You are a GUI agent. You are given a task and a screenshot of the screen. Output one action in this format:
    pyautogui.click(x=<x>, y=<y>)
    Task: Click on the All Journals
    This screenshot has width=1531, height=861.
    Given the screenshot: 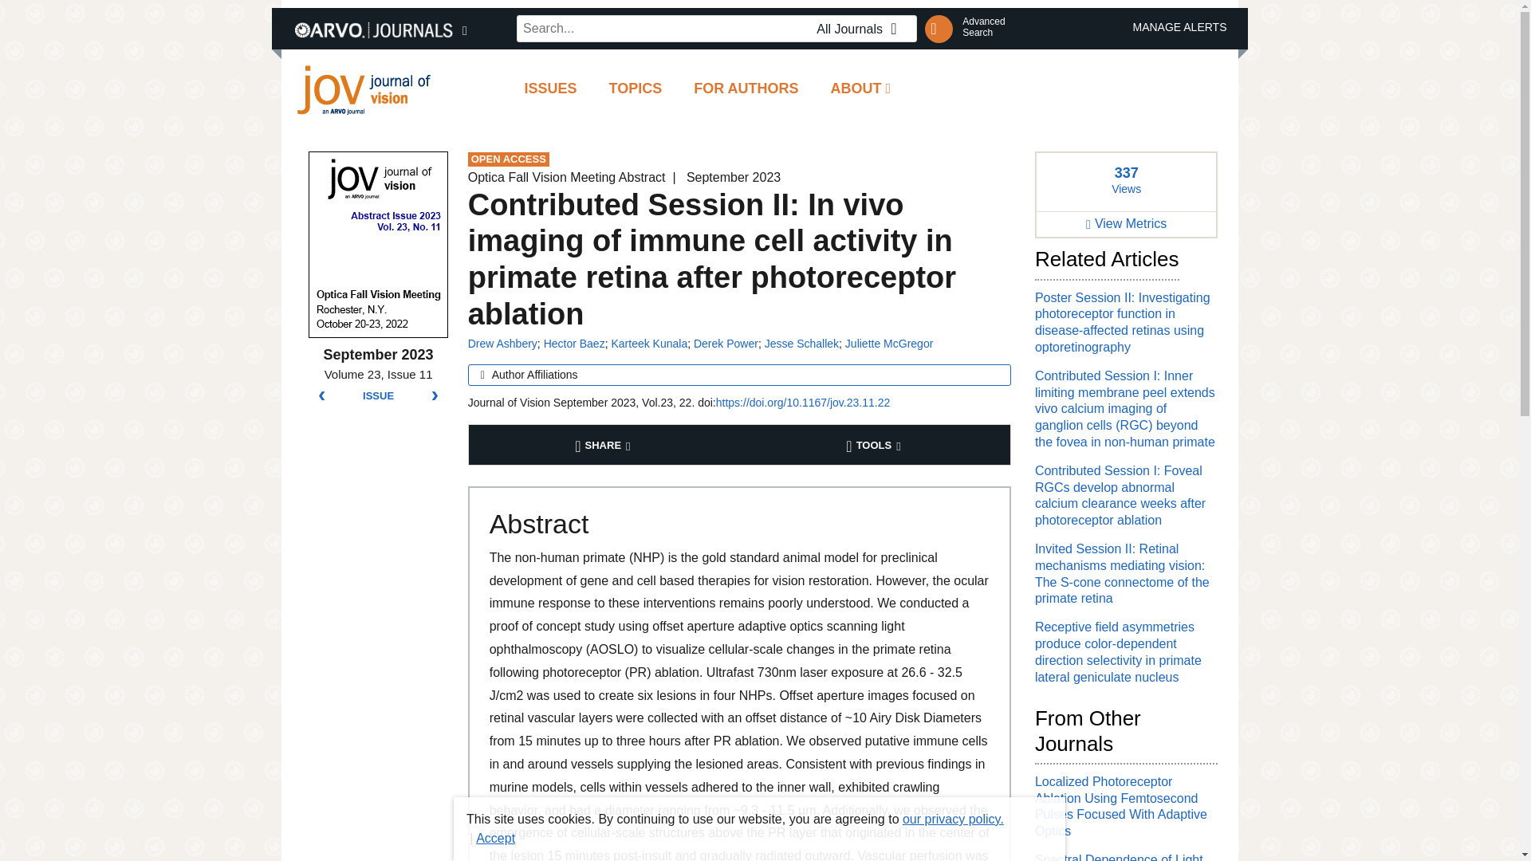 What is the action you would take?
    pyautogui.click(x=861, y=29)
    